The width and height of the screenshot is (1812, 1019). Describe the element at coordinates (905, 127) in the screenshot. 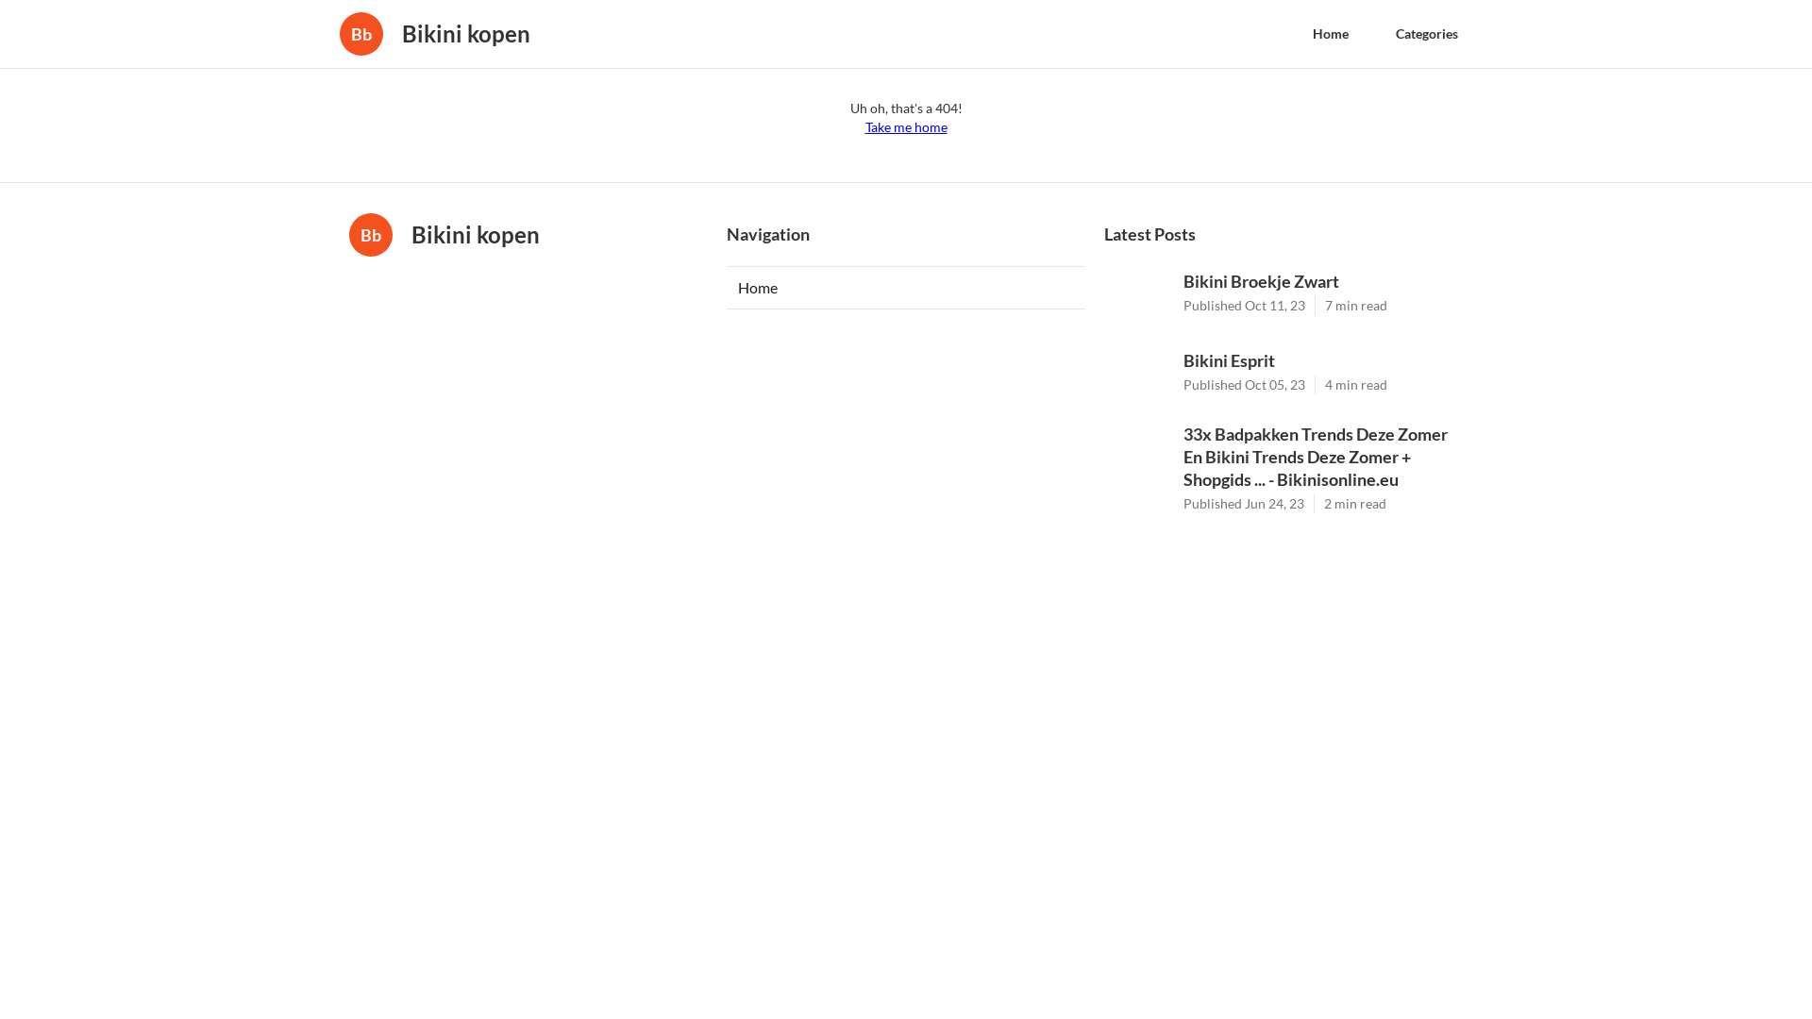

I see `Take me home` at that location.